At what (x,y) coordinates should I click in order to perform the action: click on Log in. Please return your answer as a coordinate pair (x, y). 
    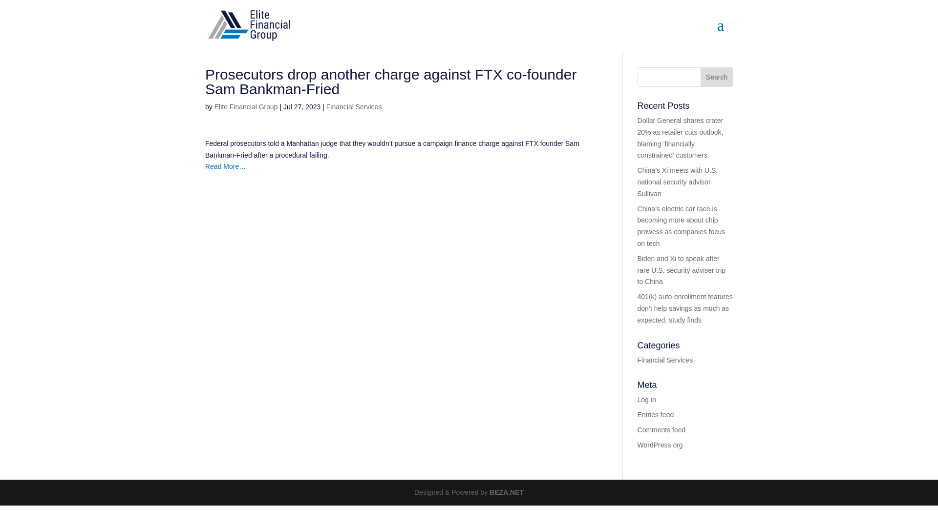
    Looking at the image, I should click on (647, 400).